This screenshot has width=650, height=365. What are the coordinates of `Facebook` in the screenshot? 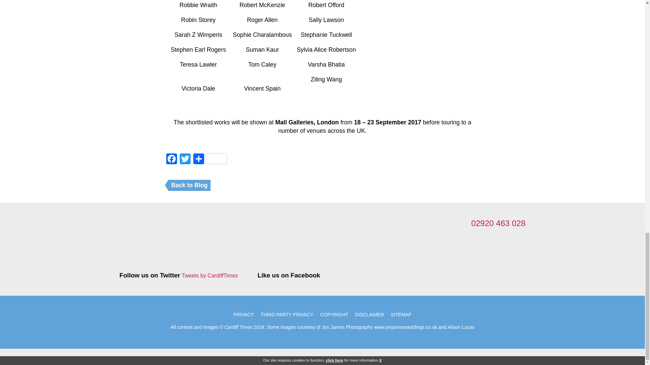 It's located at (171, 160).